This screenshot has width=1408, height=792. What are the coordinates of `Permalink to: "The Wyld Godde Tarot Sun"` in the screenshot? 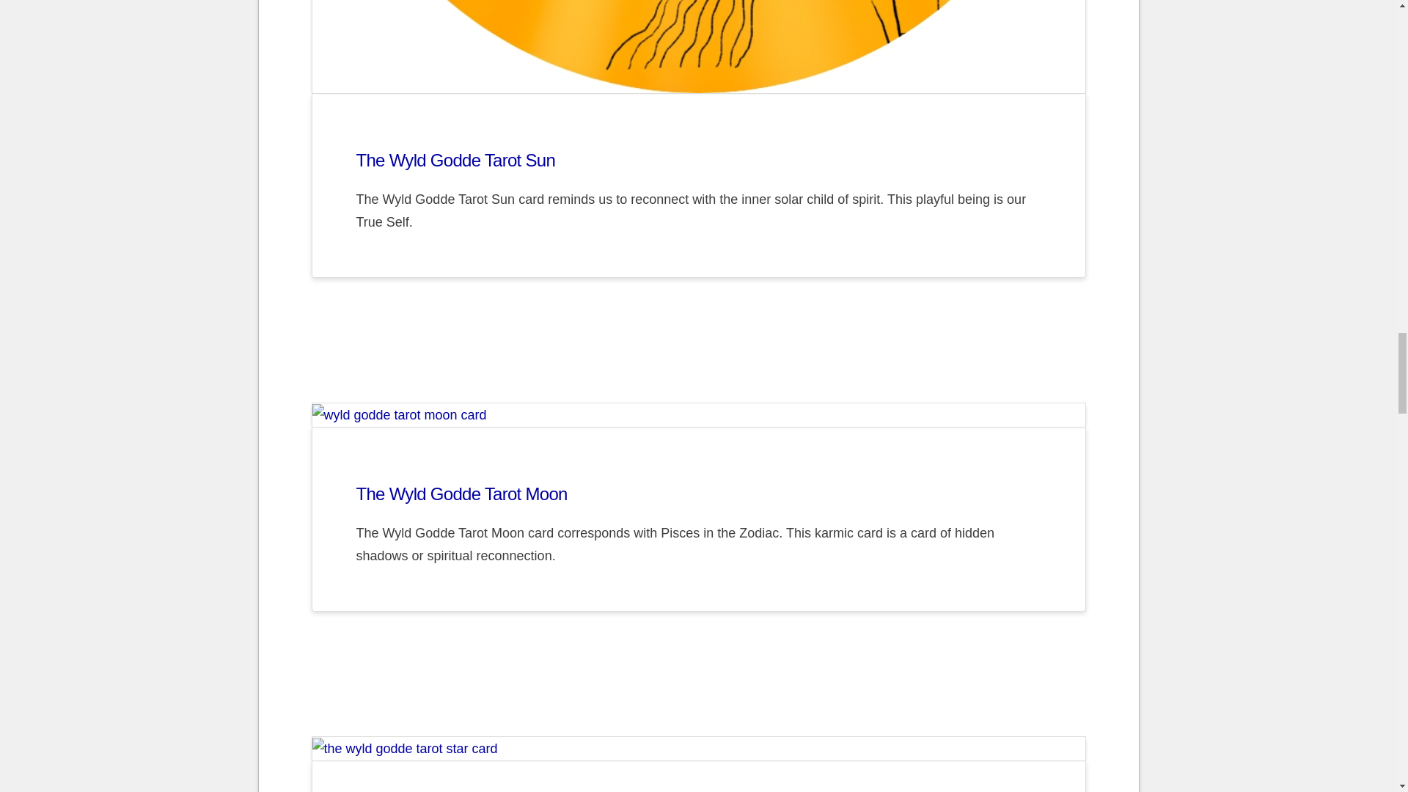 It's located at (456, 160).